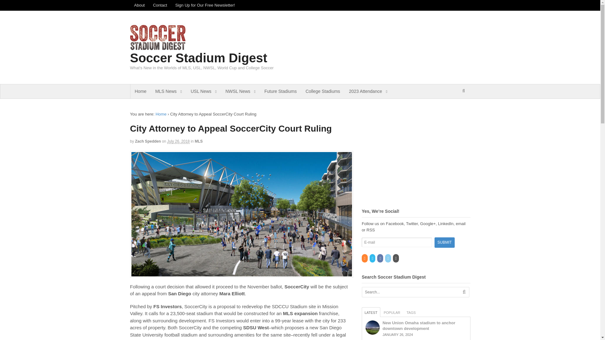 The width and height of the screenshot is (605, 340). I want to click on About, so click(139, 5).